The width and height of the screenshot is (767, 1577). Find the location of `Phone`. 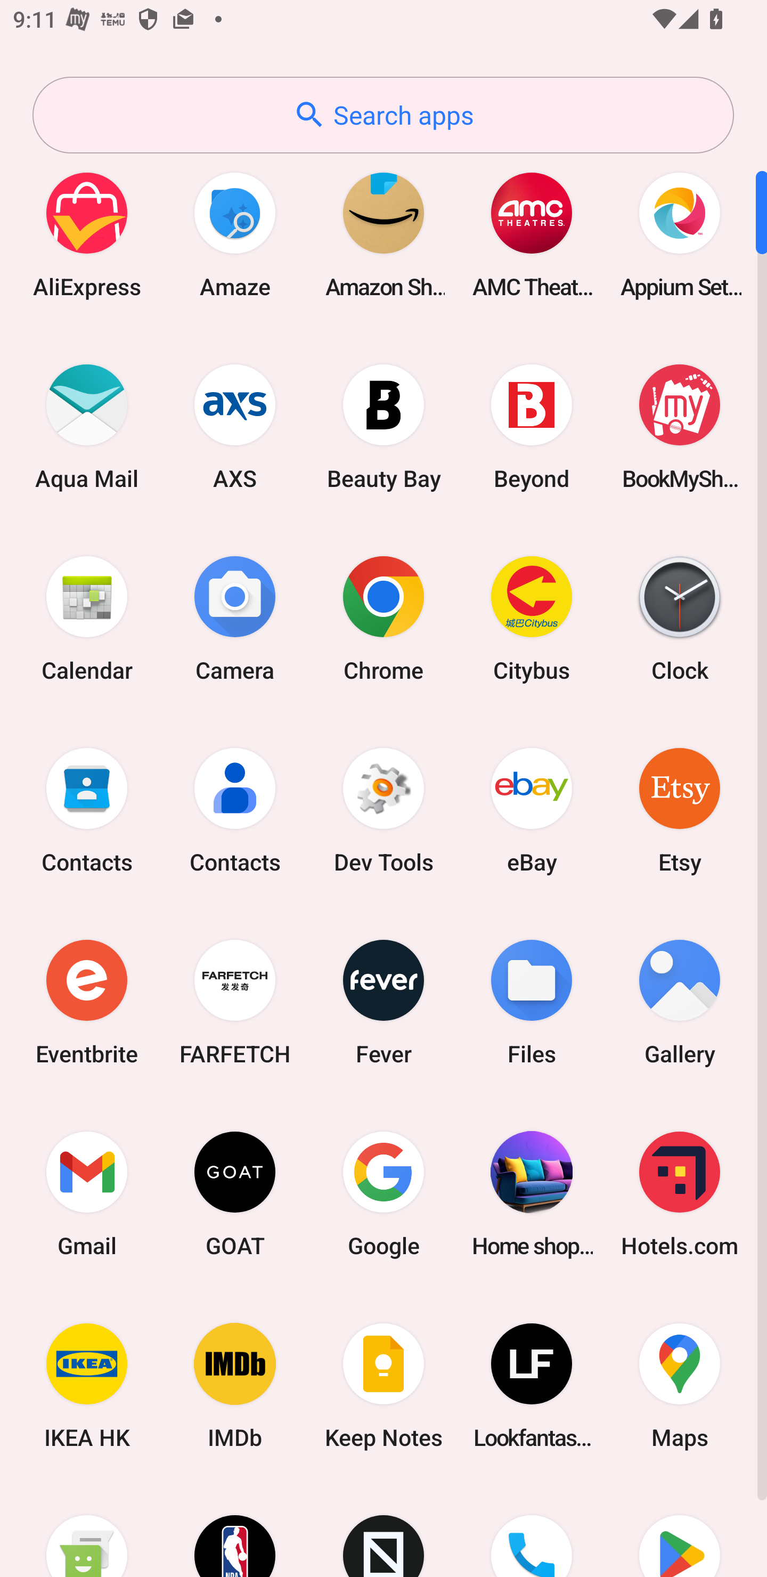

Phone is located at coordinates (532, 1530).